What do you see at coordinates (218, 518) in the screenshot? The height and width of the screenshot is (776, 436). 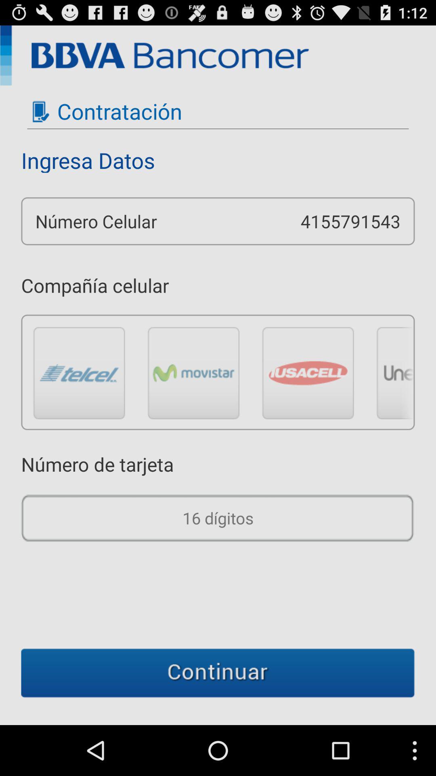 I see `shows the number option` at bounding box center [218, 518].